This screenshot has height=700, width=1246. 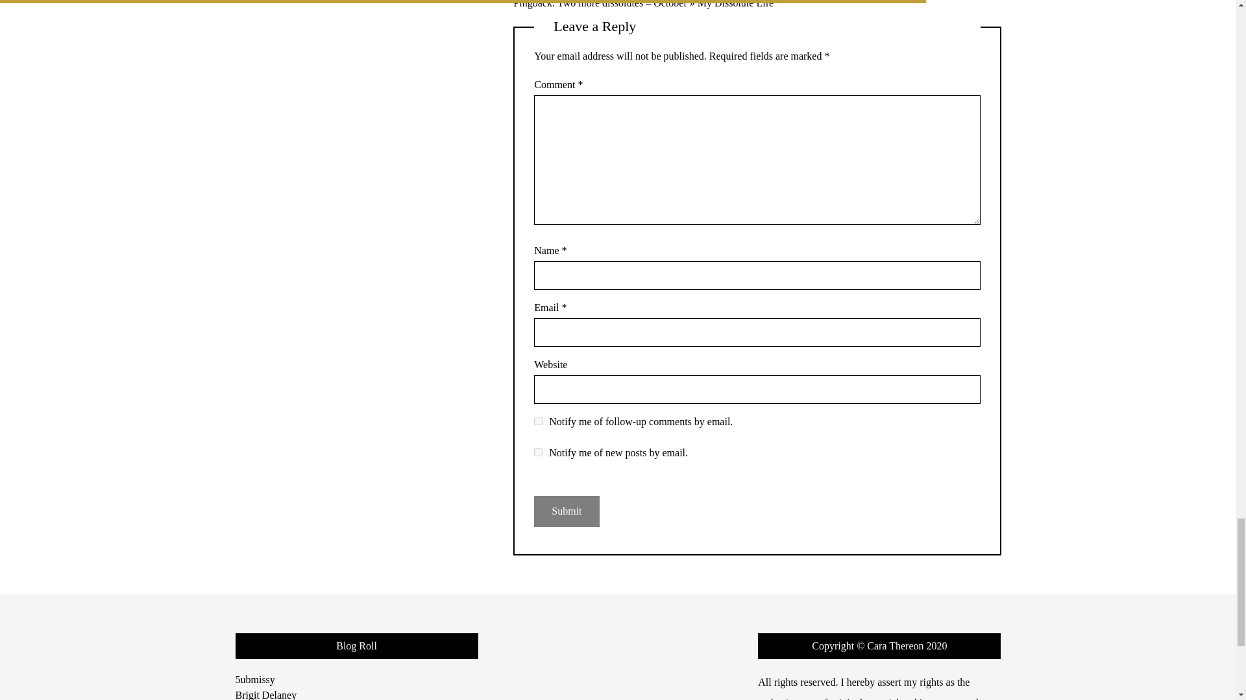 What do you see at coordinates (538, 452) in the screenshot?
I see `subscribe` at bounding box center [538, 452].